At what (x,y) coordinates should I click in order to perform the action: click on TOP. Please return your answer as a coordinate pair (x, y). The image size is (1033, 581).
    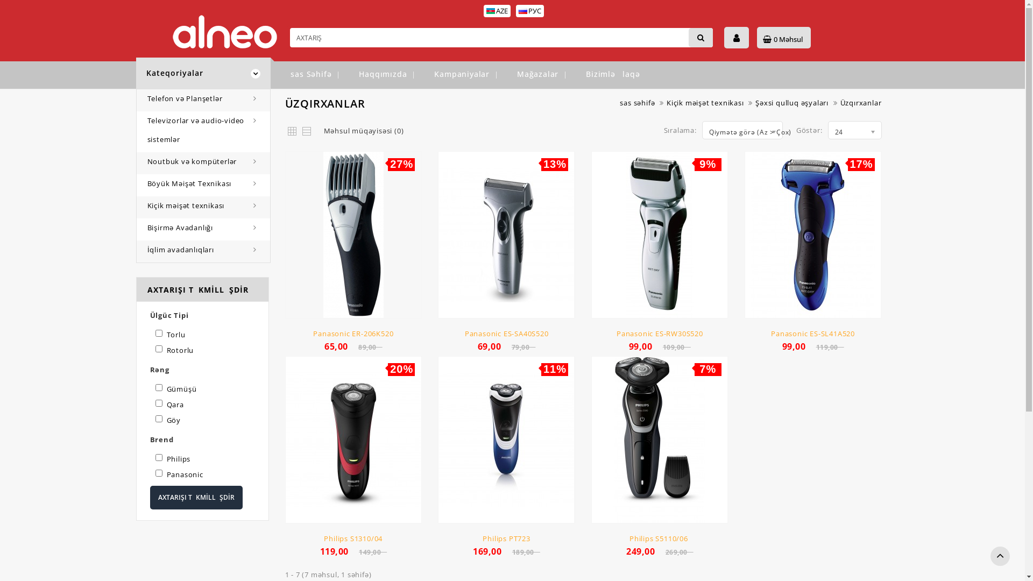
    Looking at the image, I should click on (1000, 556).